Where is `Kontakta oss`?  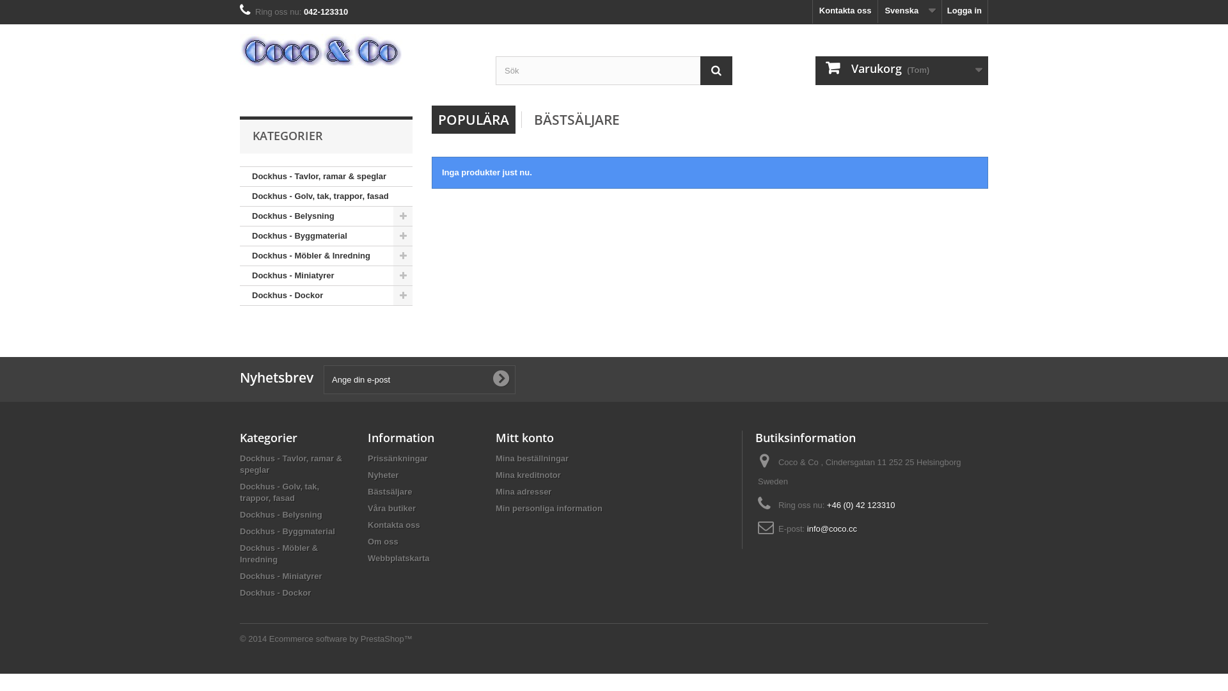 Kontakta oss is located at coordinates (846, 12).